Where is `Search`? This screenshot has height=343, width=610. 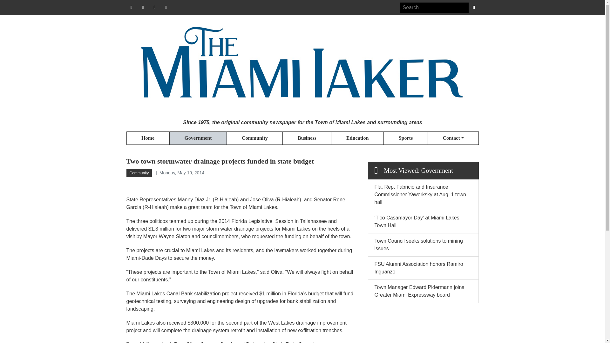 Search is located at coordinates (434, 7).